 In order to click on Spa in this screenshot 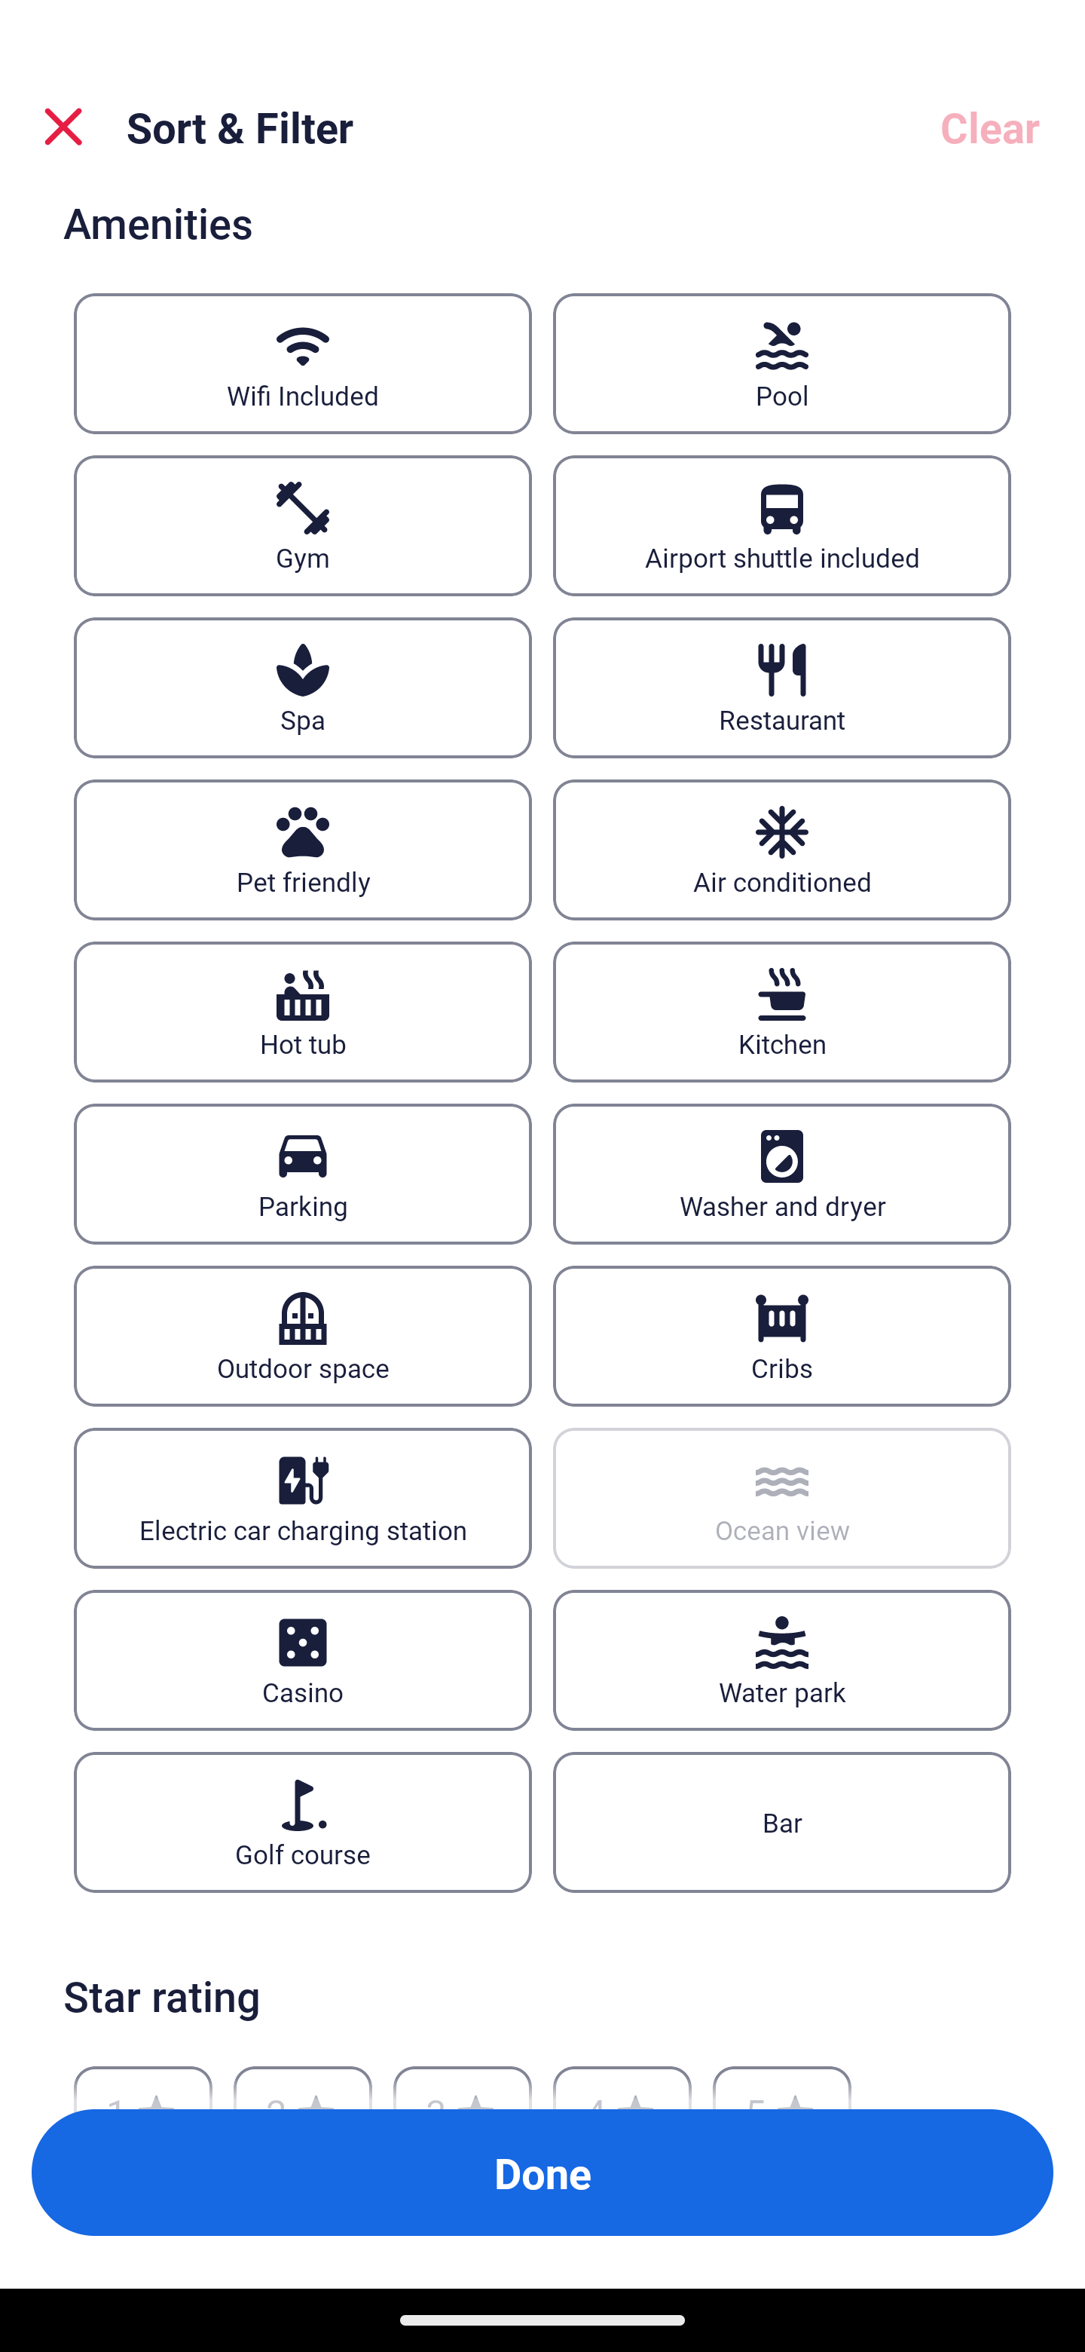, I will do `click(302, 686)`.